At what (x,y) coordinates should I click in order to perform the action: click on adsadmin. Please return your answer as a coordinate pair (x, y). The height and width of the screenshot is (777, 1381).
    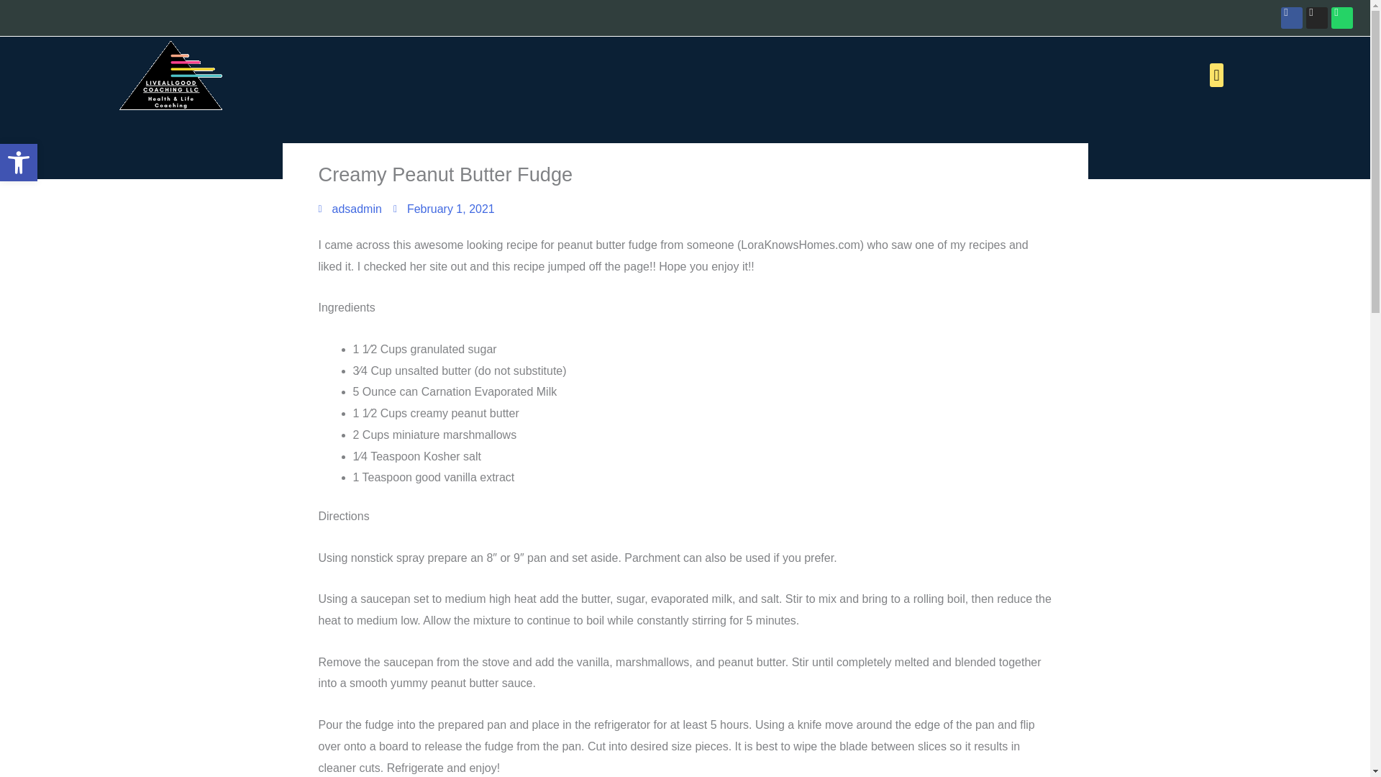
    Looking at the image, I should click on (19, 162).